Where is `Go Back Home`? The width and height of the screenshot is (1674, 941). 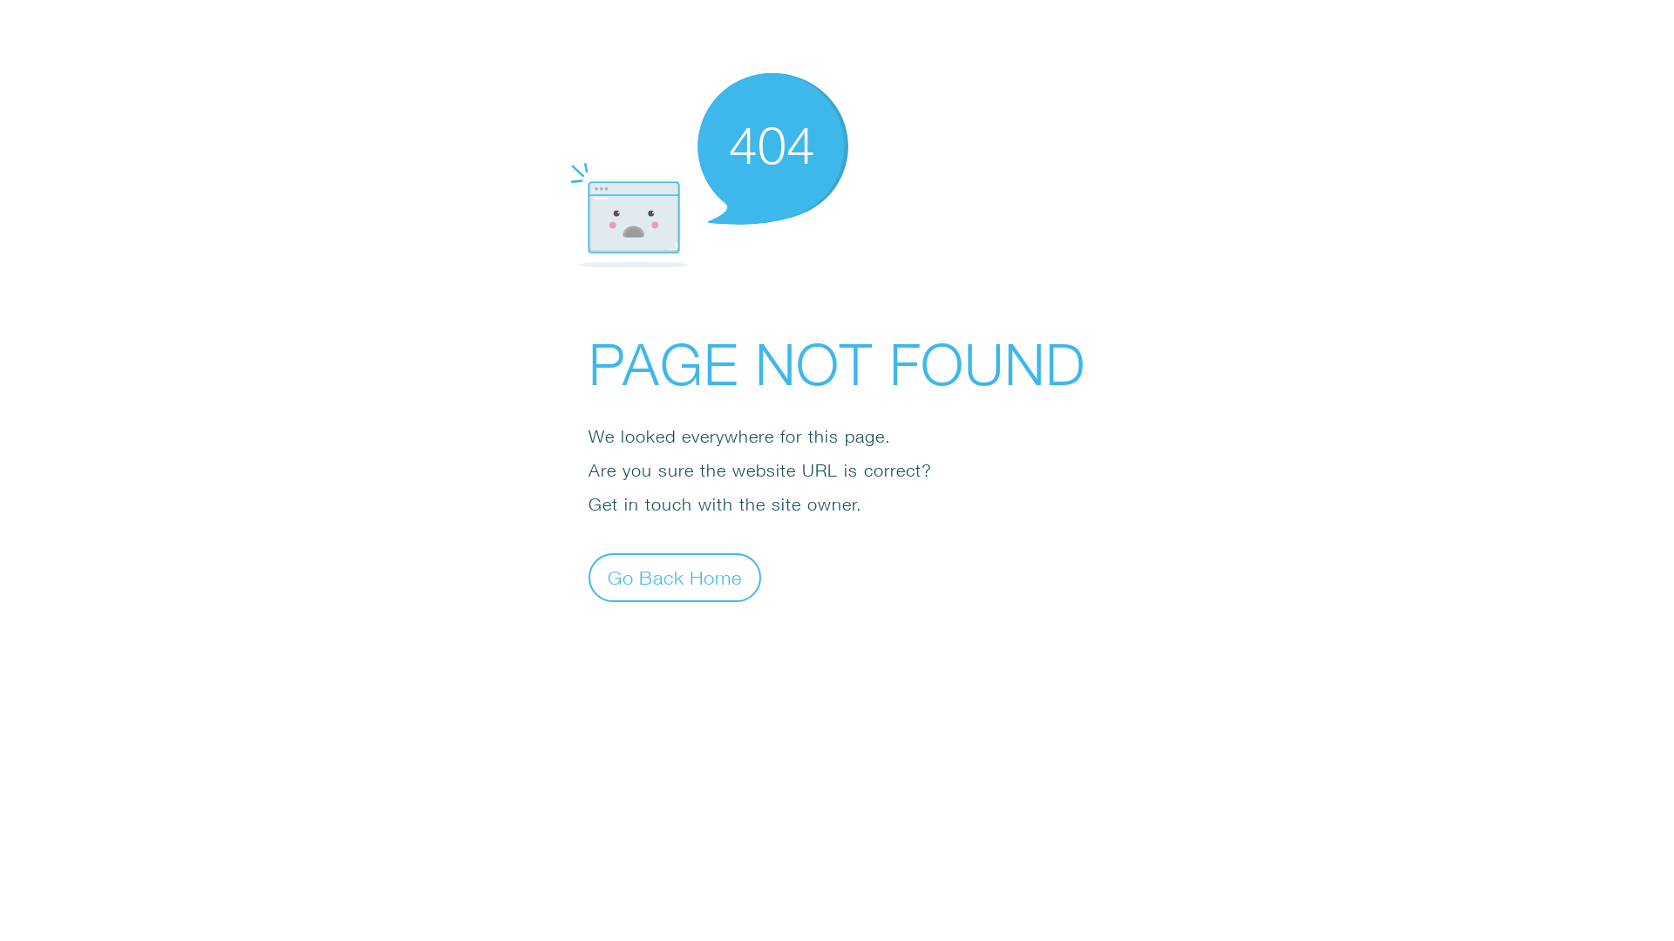
Go Back Home is located at coordinates (675, 577).